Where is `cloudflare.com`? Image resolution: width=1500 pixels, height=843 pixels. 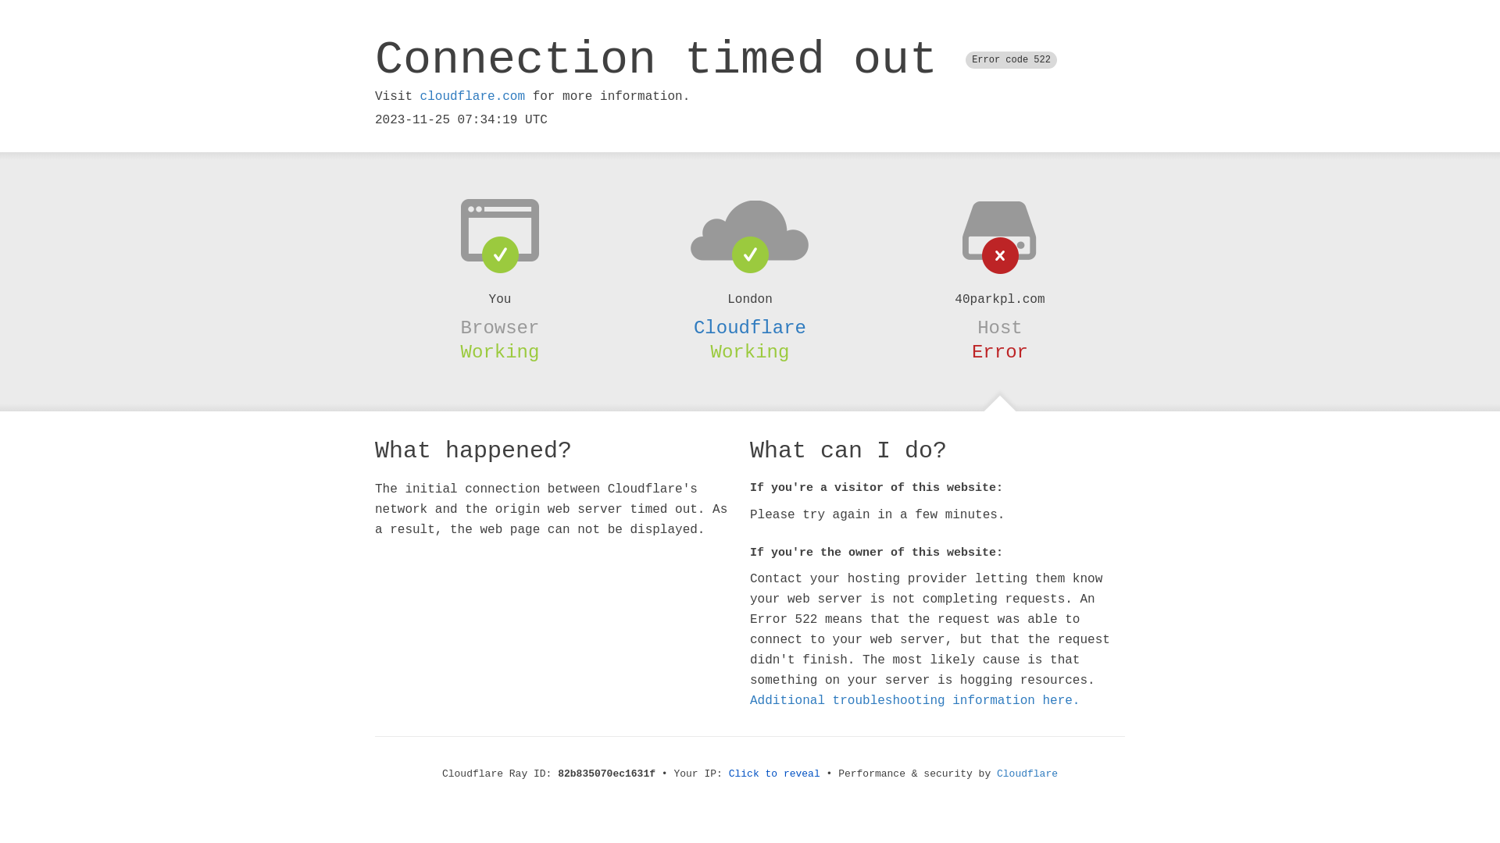 cloudflare.com is located at coordinates (473, 97).